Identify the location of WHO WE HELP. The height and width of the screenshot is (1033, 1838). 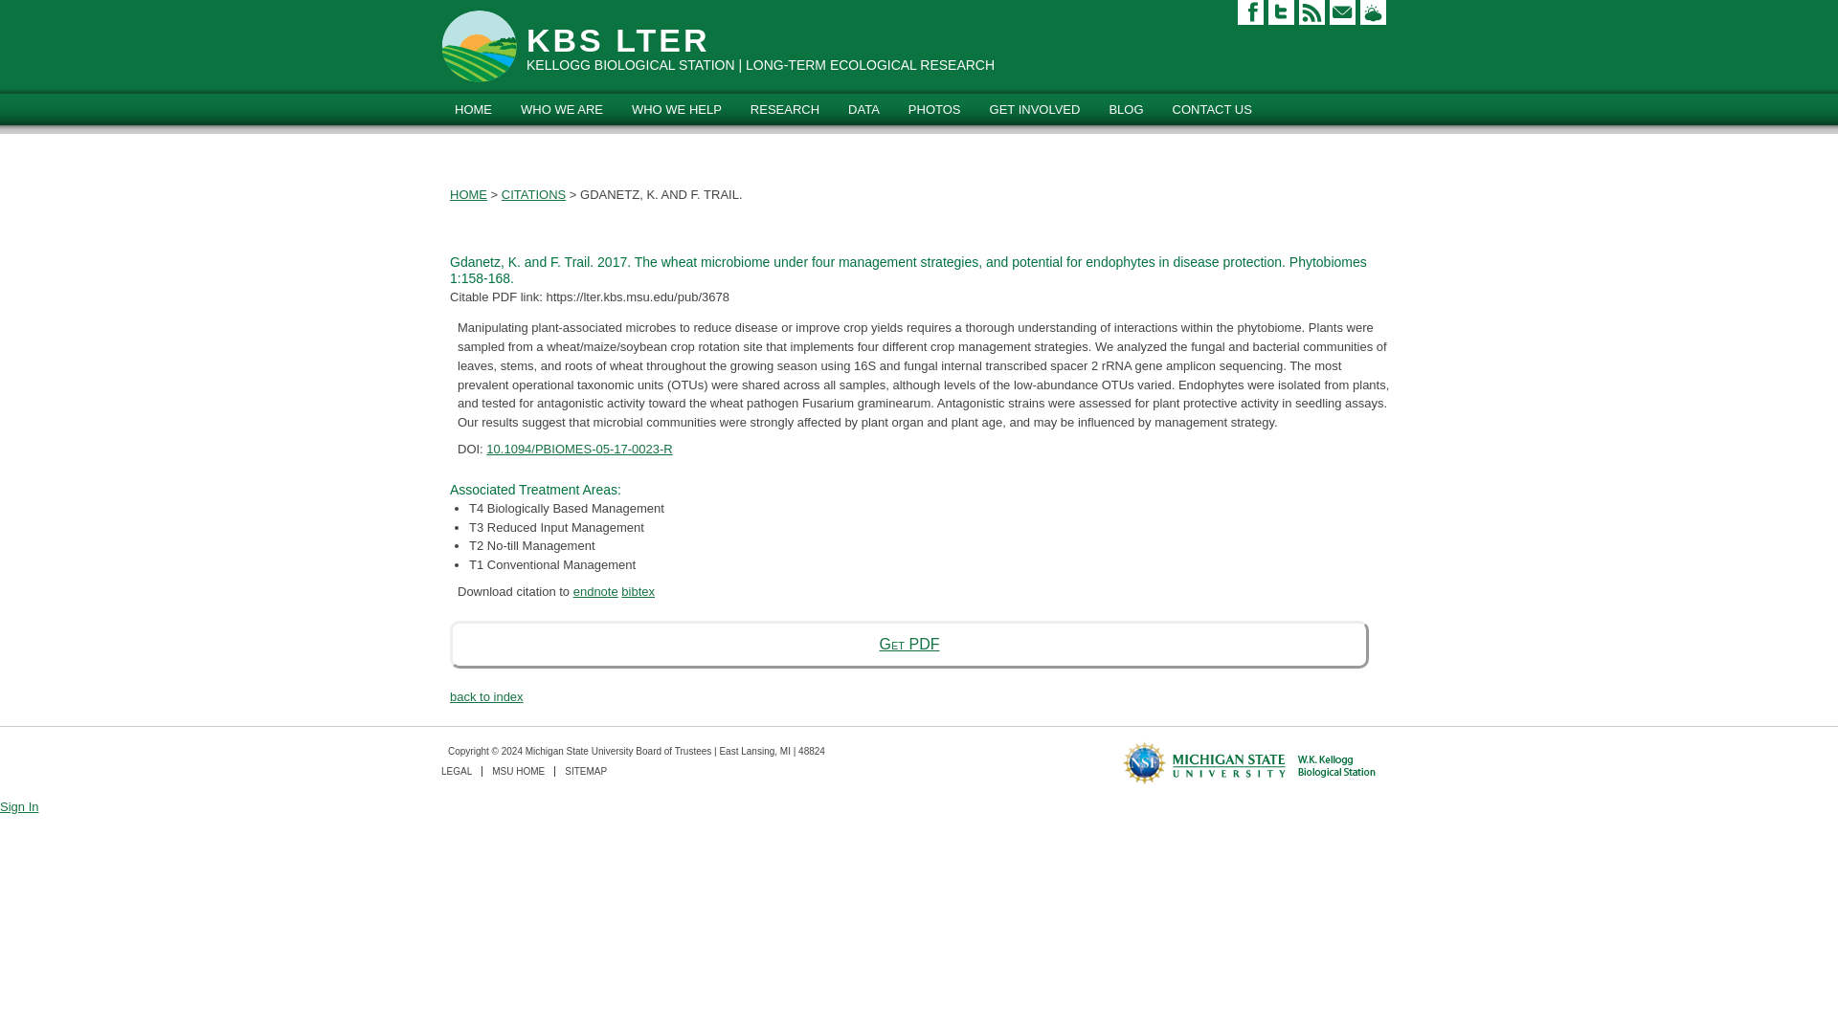
(677, 109).